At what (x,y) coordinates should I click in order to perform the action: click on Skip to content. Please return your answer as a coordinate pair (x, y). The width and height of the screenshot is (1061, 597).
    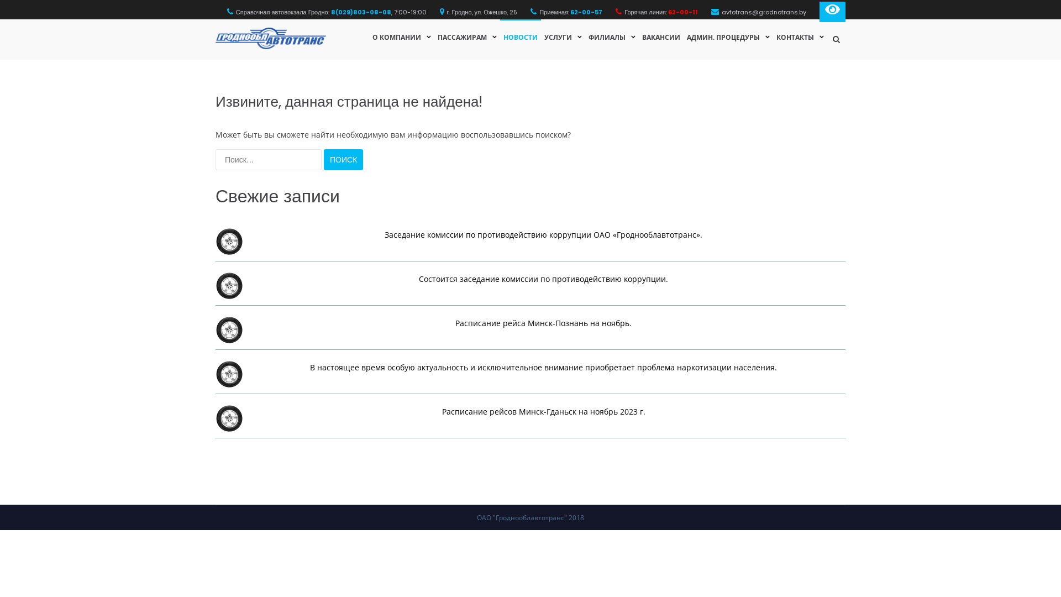
    Looking at the image, I should click on (0, 60).